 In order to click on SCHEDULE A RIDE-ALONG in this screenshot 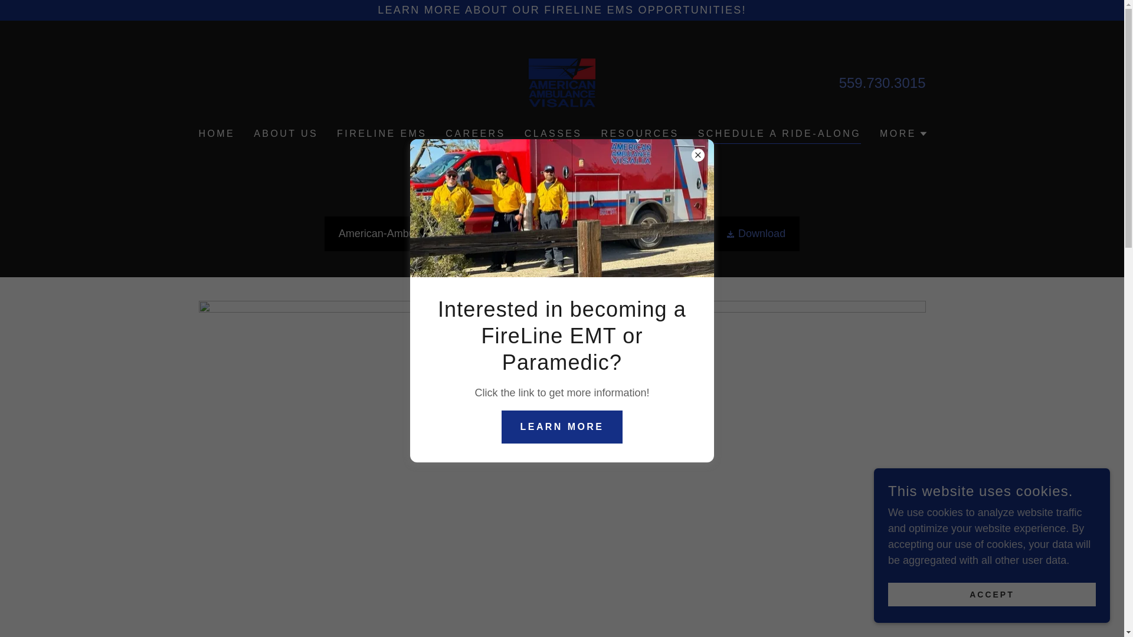, I will do `click(779, 135)`.